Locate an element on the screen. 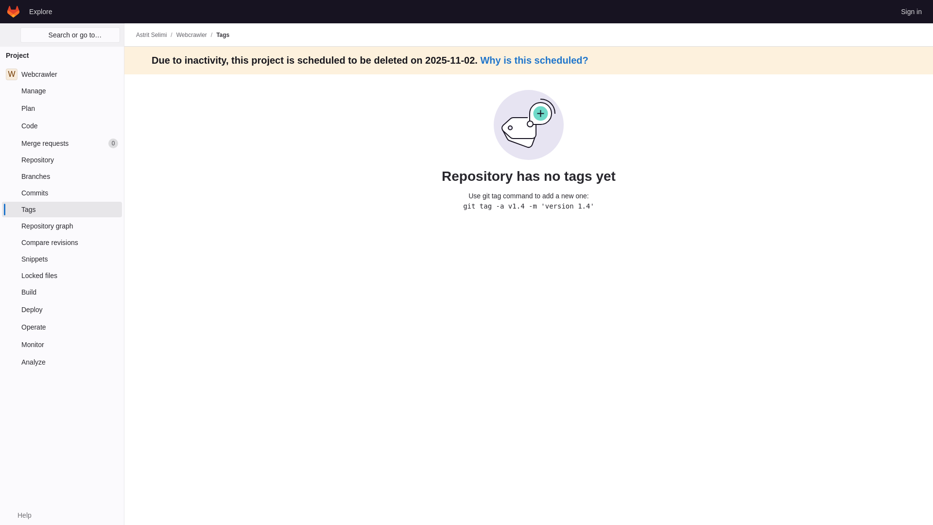 The height and width of the screenshot is (525, 933). Sign in is located at coordinates (911, 11).